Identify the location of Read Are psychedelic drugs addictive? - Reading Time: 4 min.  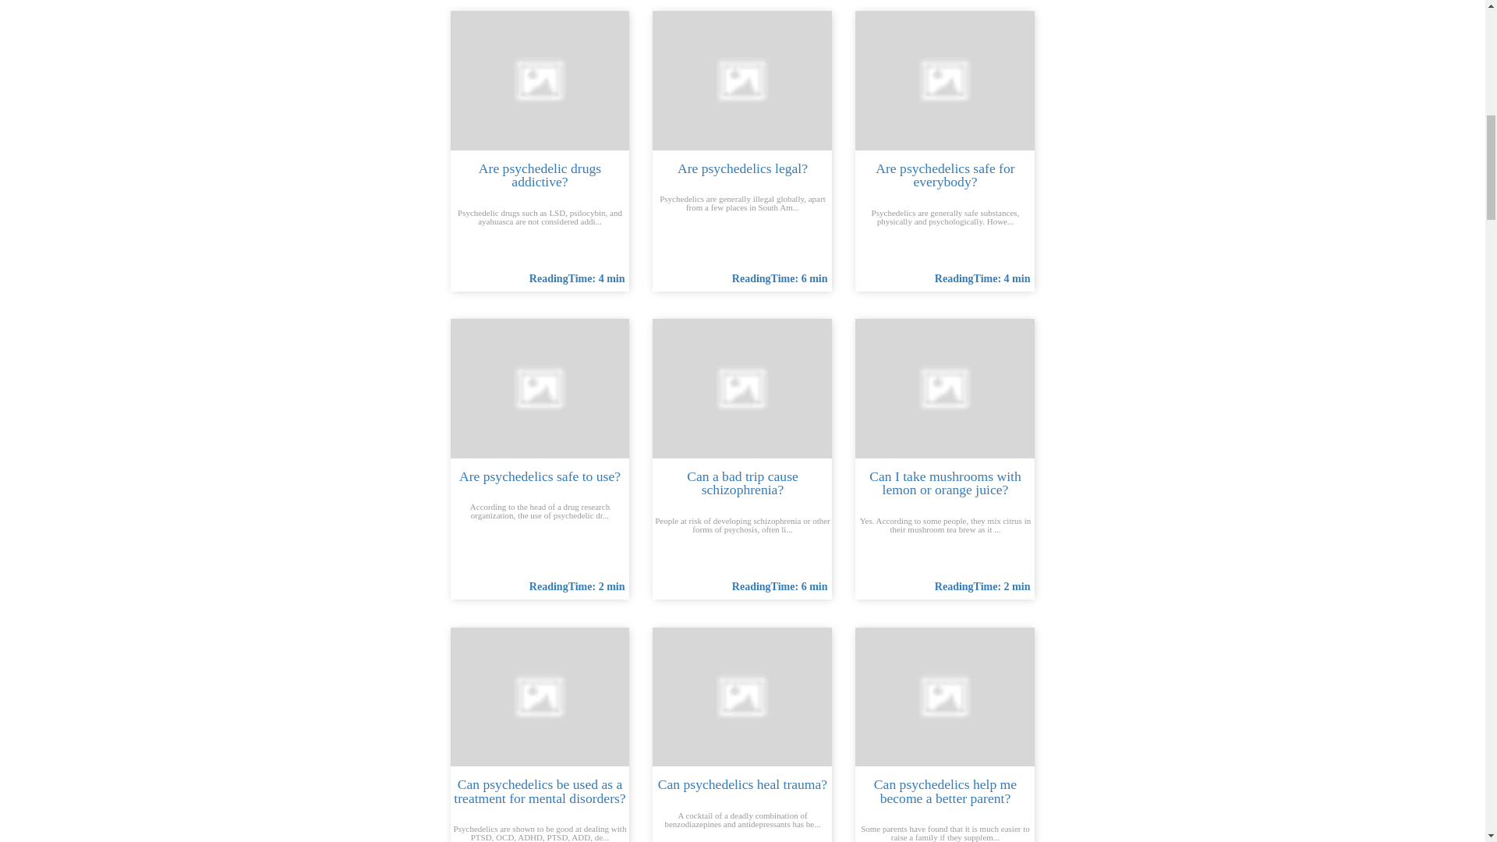
(577, 279).